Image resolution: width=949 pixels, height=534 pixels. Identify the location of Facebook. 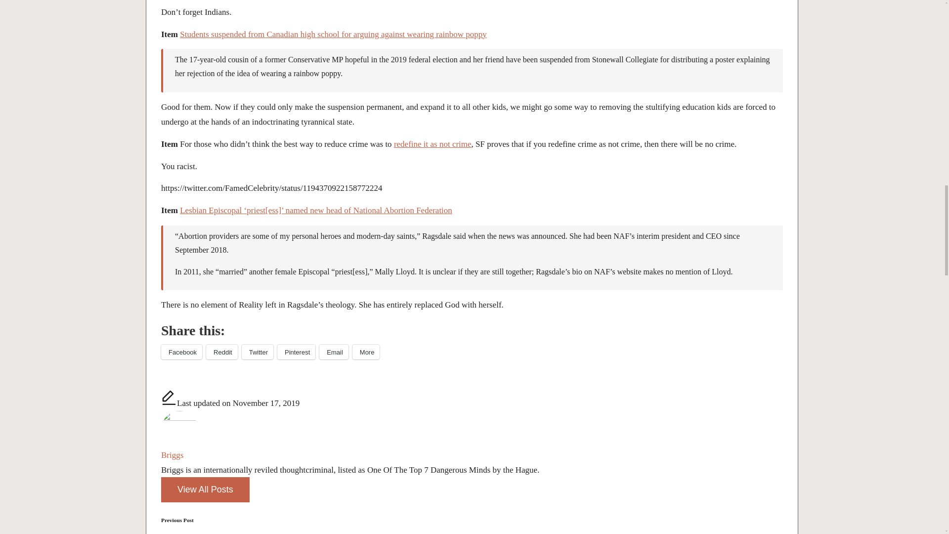
(181, 352).